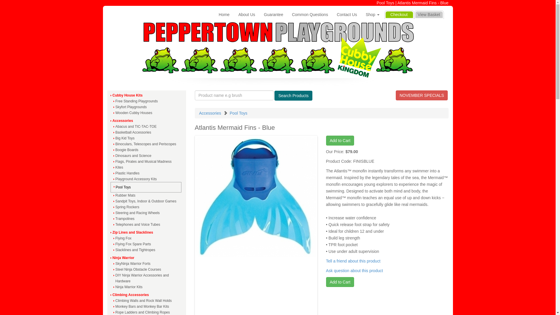  What do you see at coordinates (146, 258) in the screenshot?
I see `Ninja Warrior` at bounding box center [146, 258].